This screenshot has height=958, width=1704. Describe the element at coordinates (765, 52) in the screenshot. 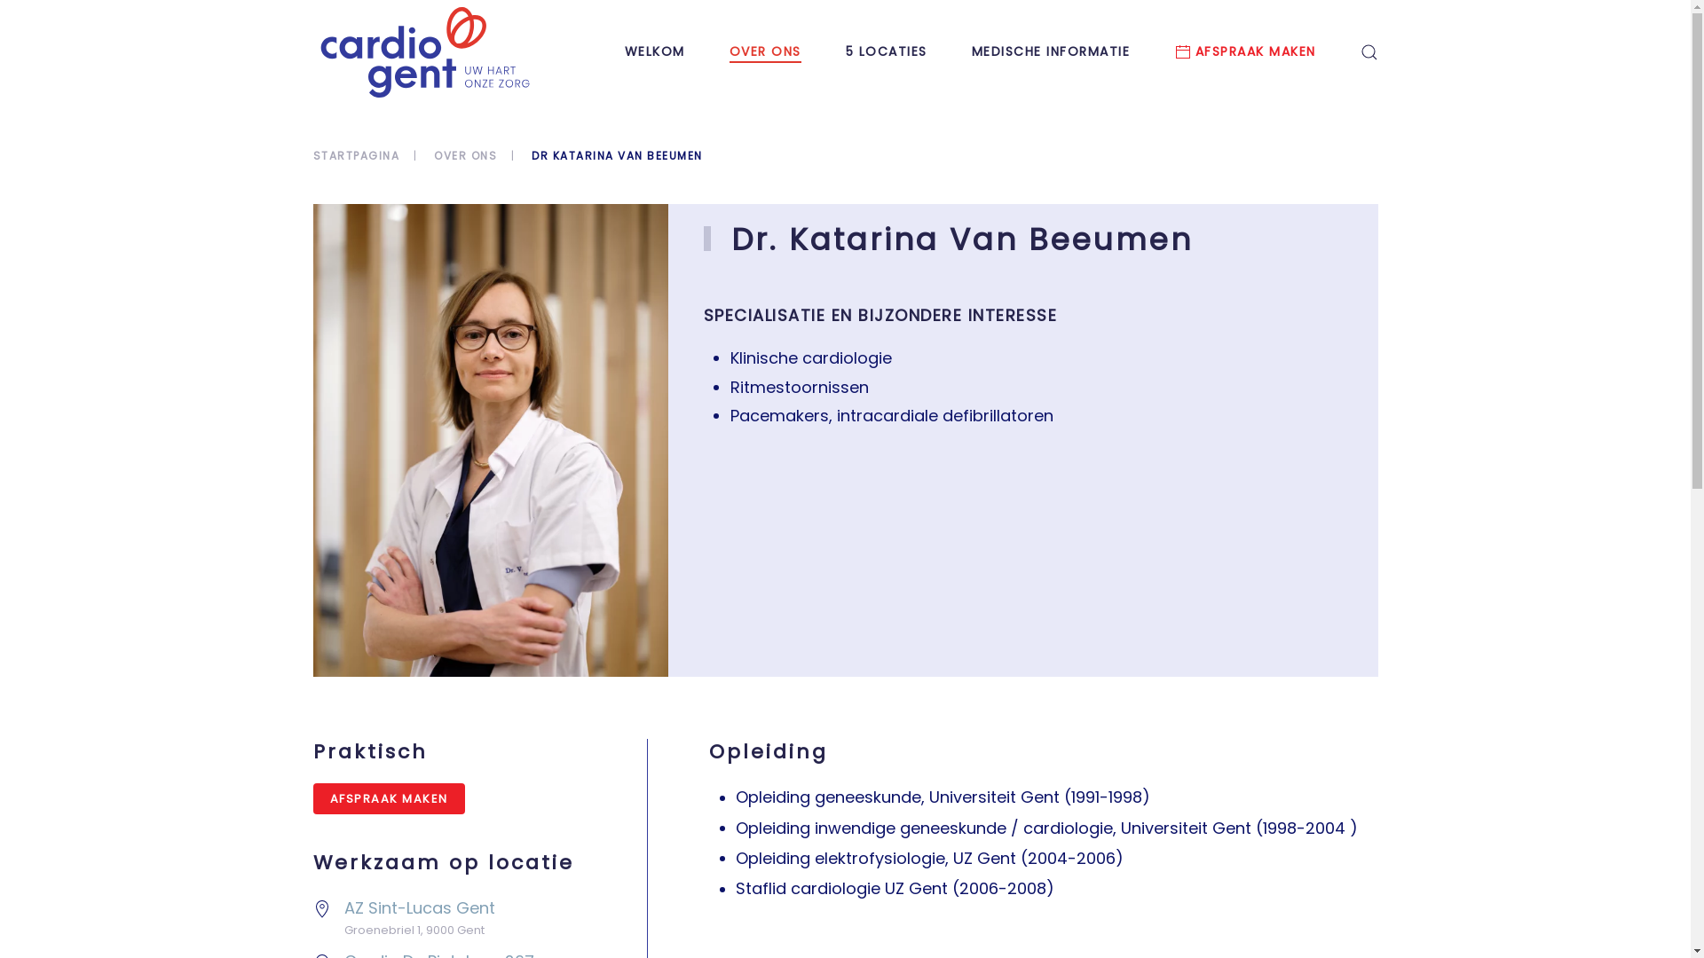

I see `OVER ONS` at that location.